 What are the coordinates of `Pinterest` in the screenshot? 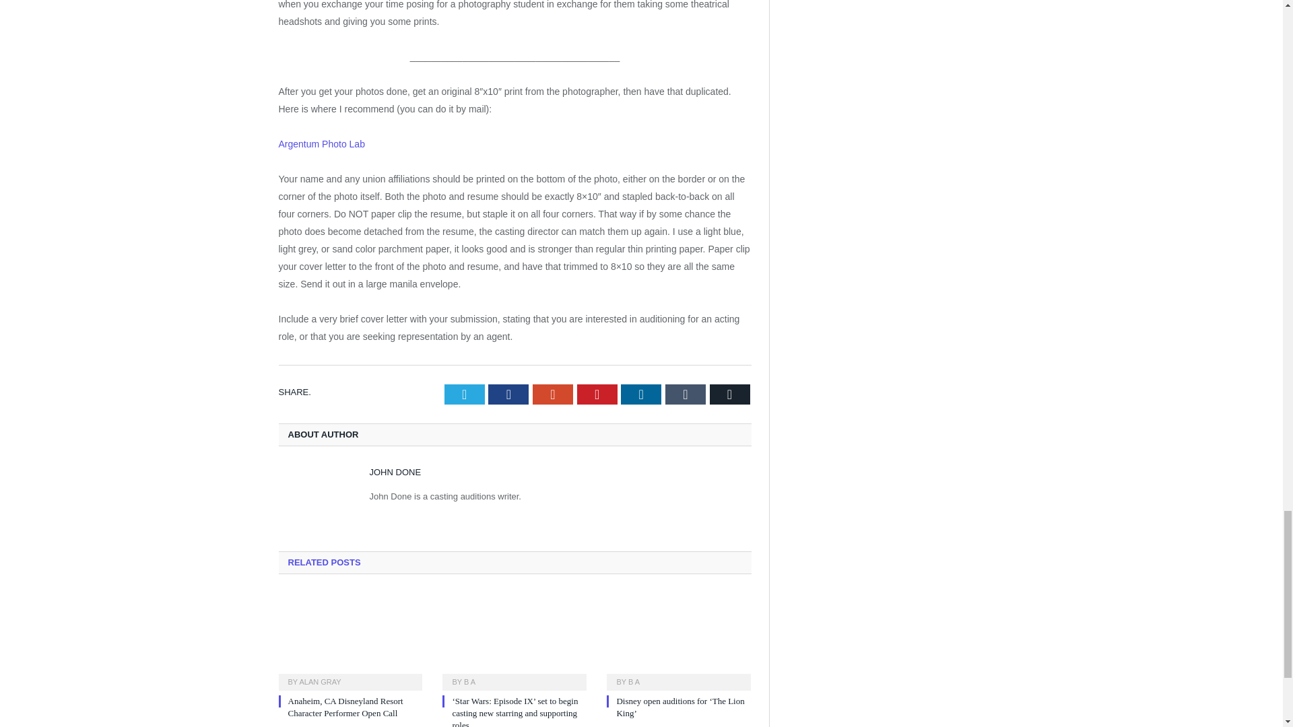 It's located at (597, 394).